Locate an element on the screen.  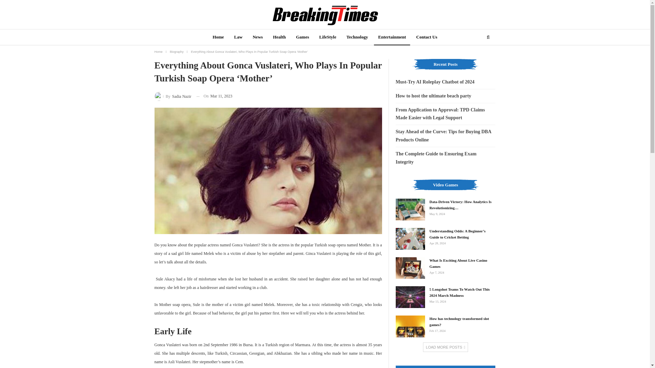
Contact Us is located at coordinates (426, 37).